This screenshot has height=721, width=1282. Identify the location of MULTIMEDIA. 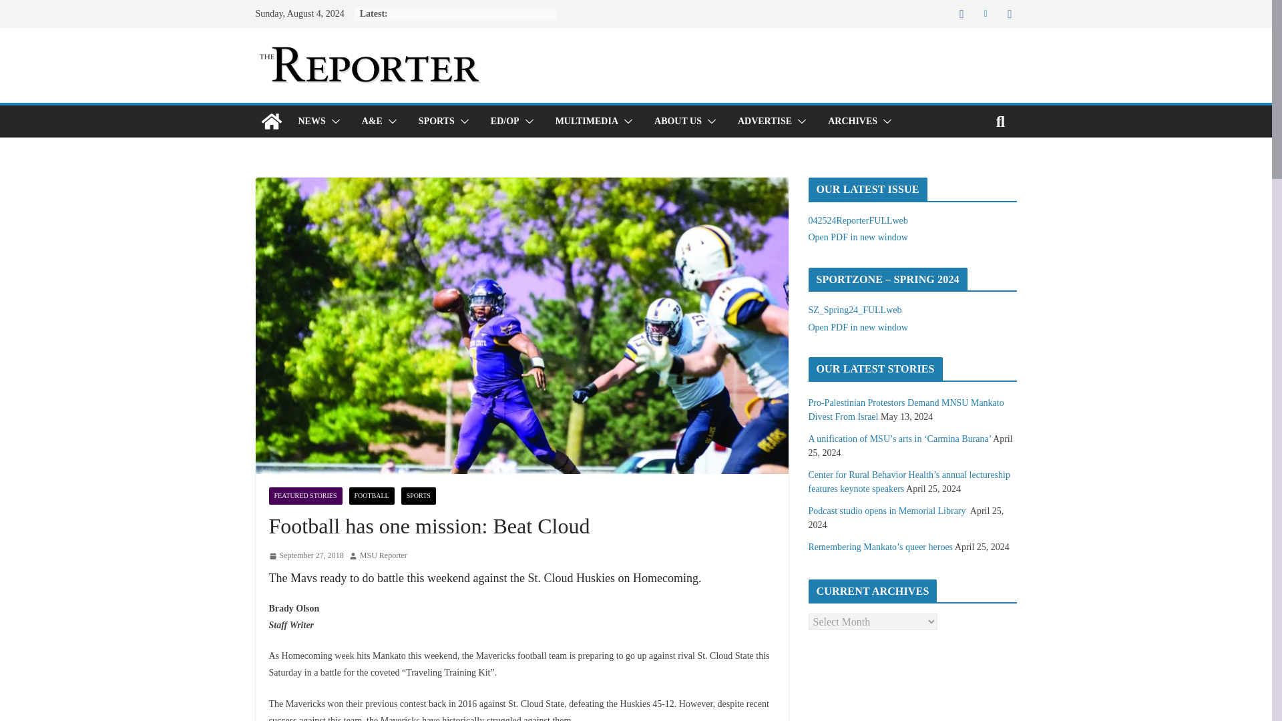
(586, 122).